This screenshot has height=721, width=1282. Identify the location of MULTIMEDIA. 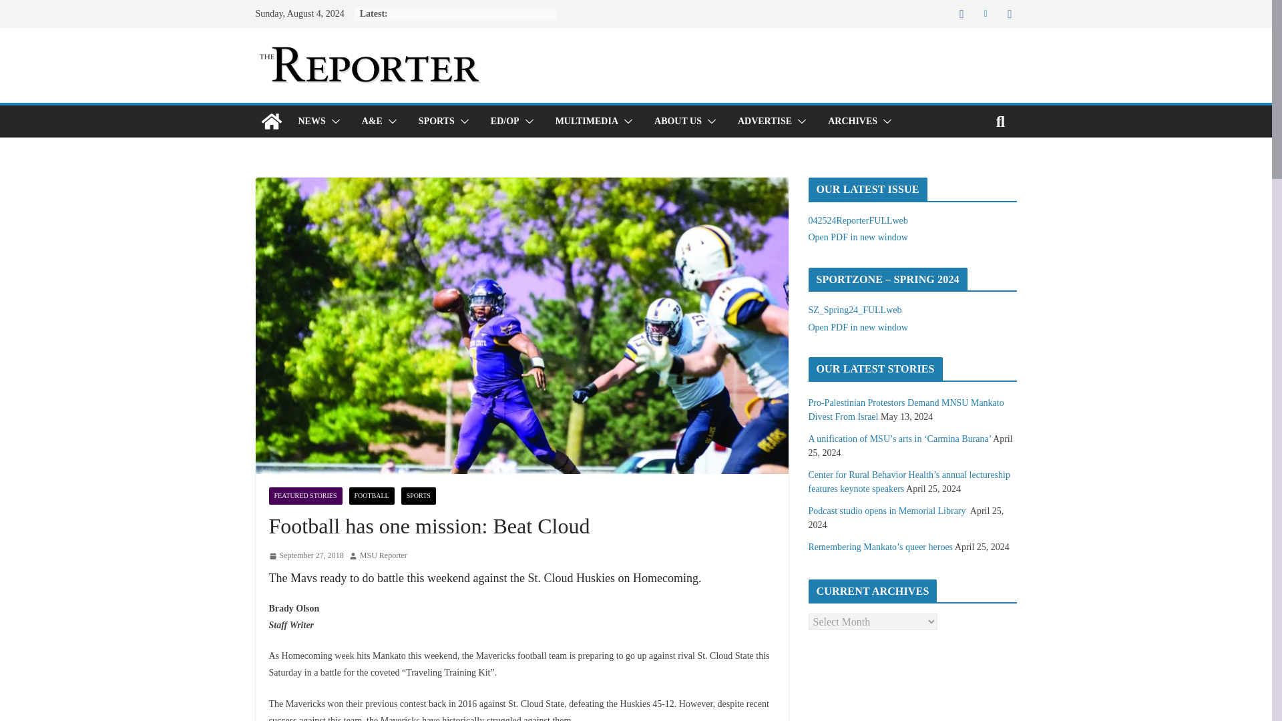
(586, 122).